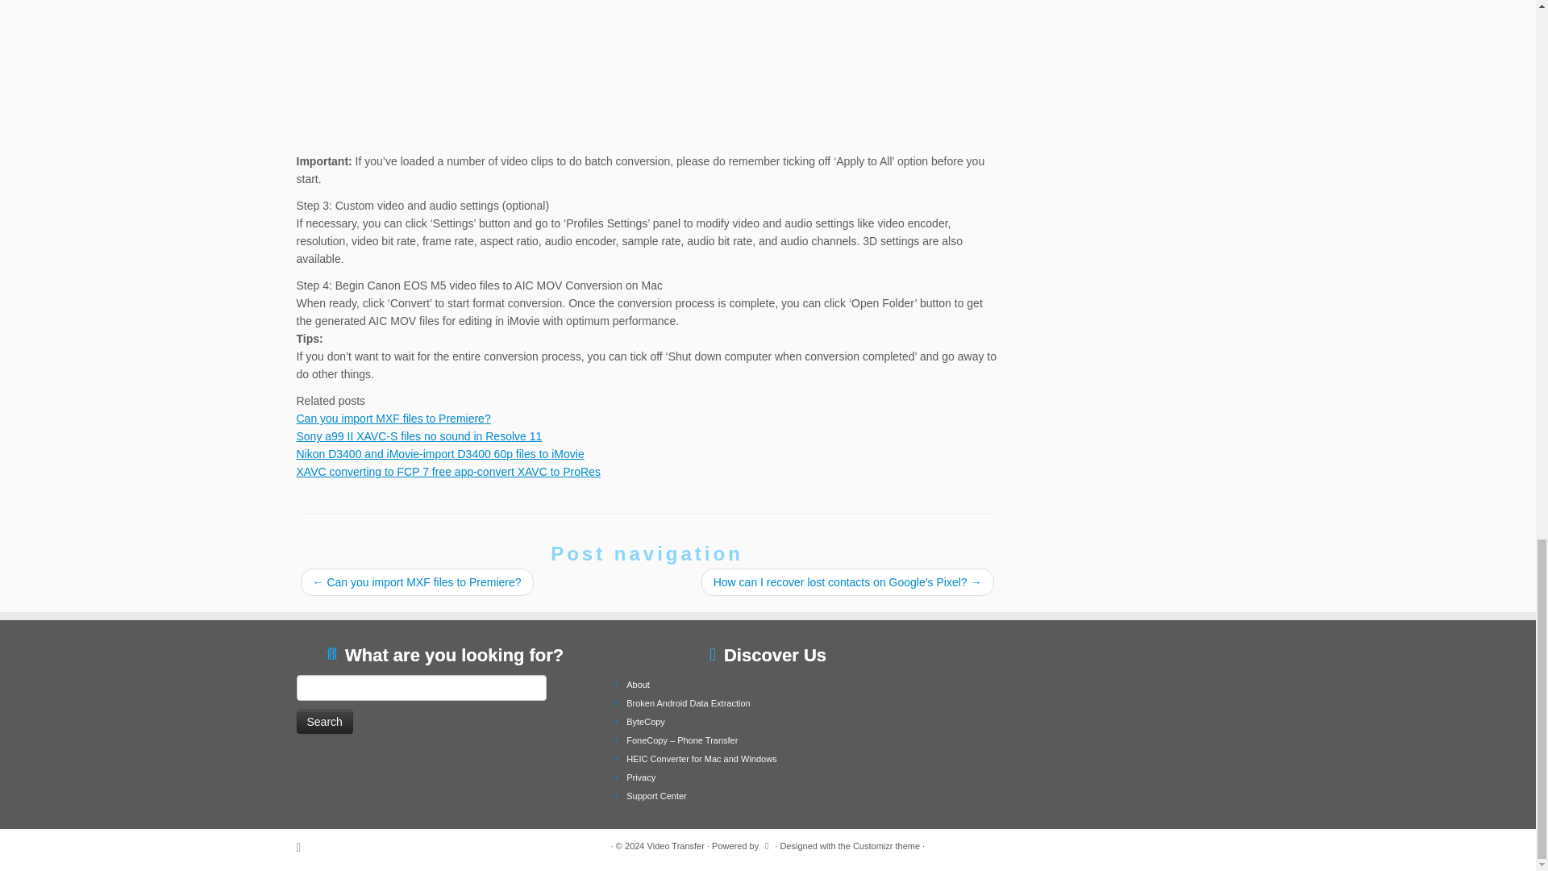  I want to click on Video Transfer, so click(676, 845).